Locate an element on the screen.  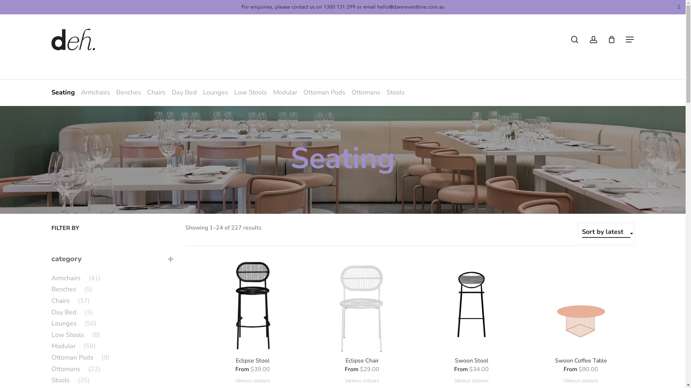
+ is located at coordinates (171, 259).